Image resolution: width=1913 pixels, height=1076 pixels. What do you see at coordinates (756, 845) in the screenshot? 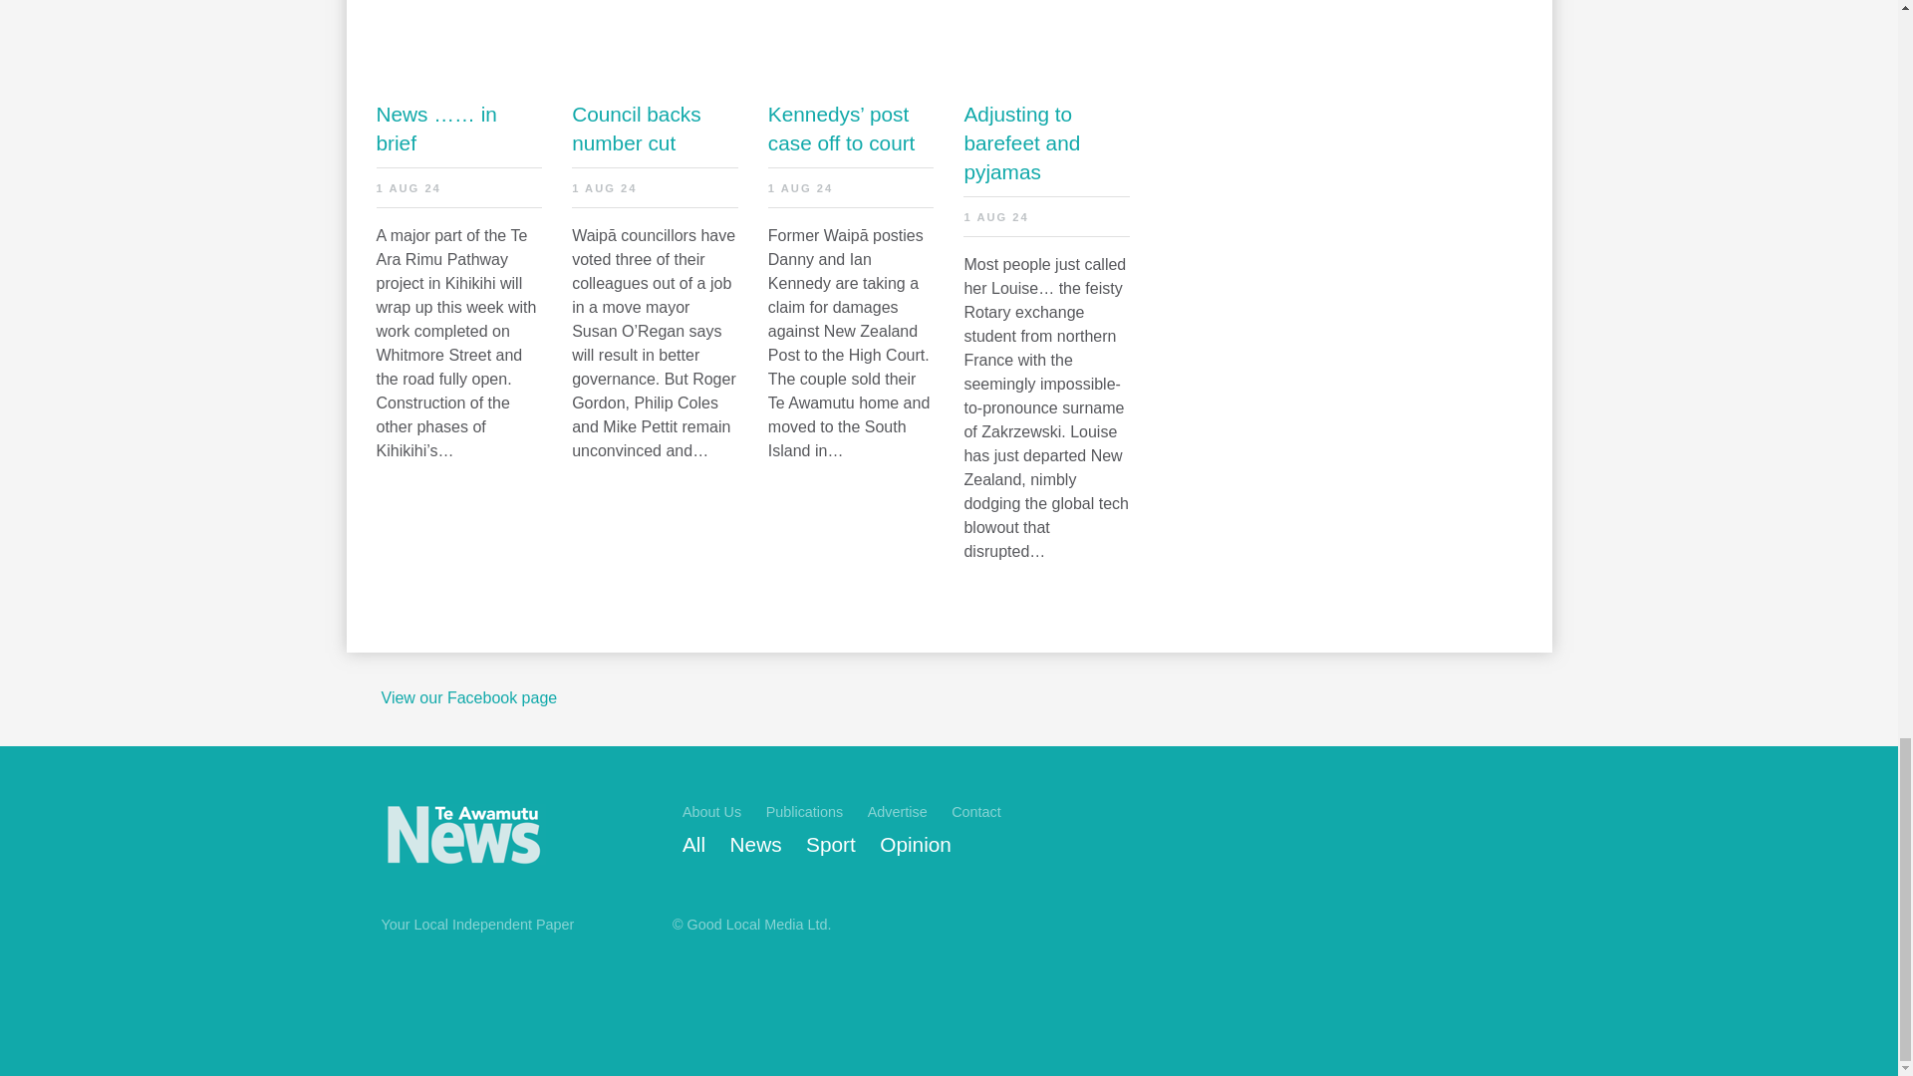
I see `News` at bounding box center [756, 845].